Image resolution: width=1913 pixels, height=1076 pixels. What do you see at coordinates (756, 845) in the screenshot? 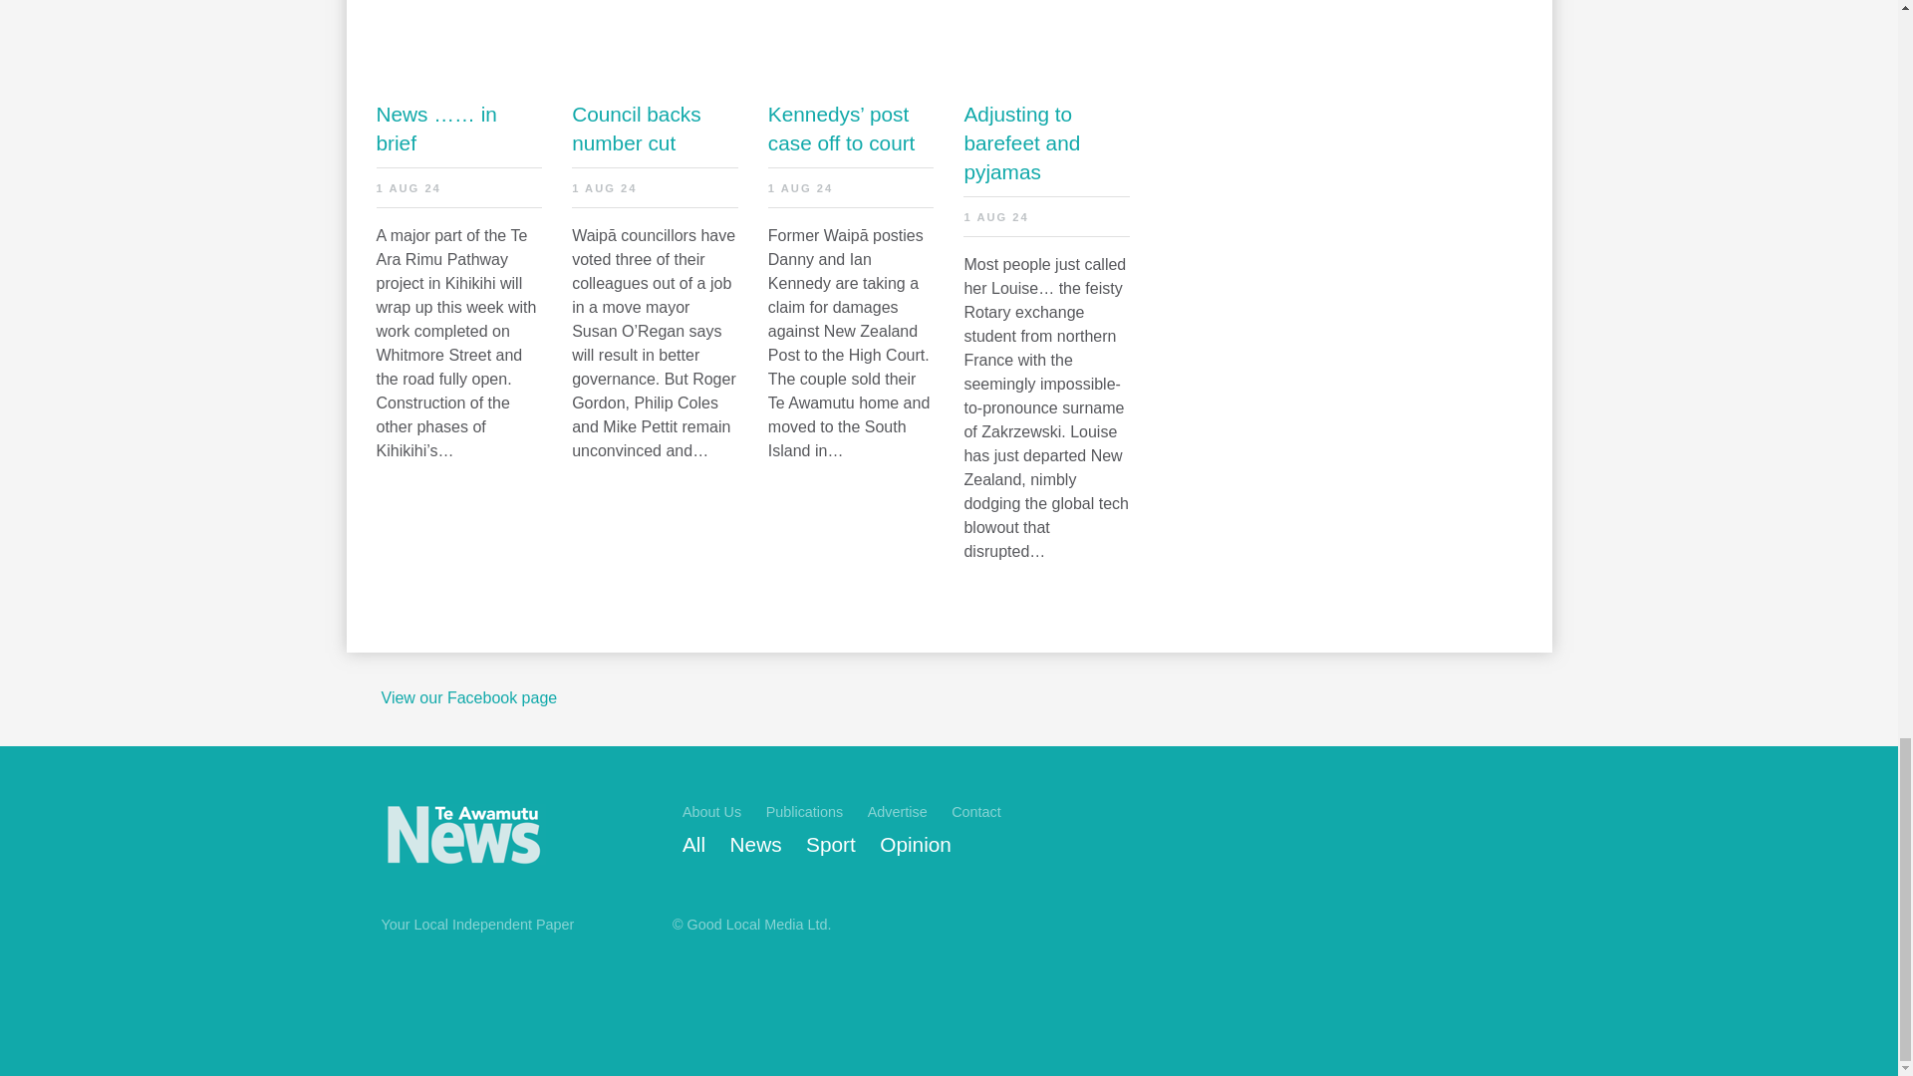
I see `News` at bounding box center [756, 845].